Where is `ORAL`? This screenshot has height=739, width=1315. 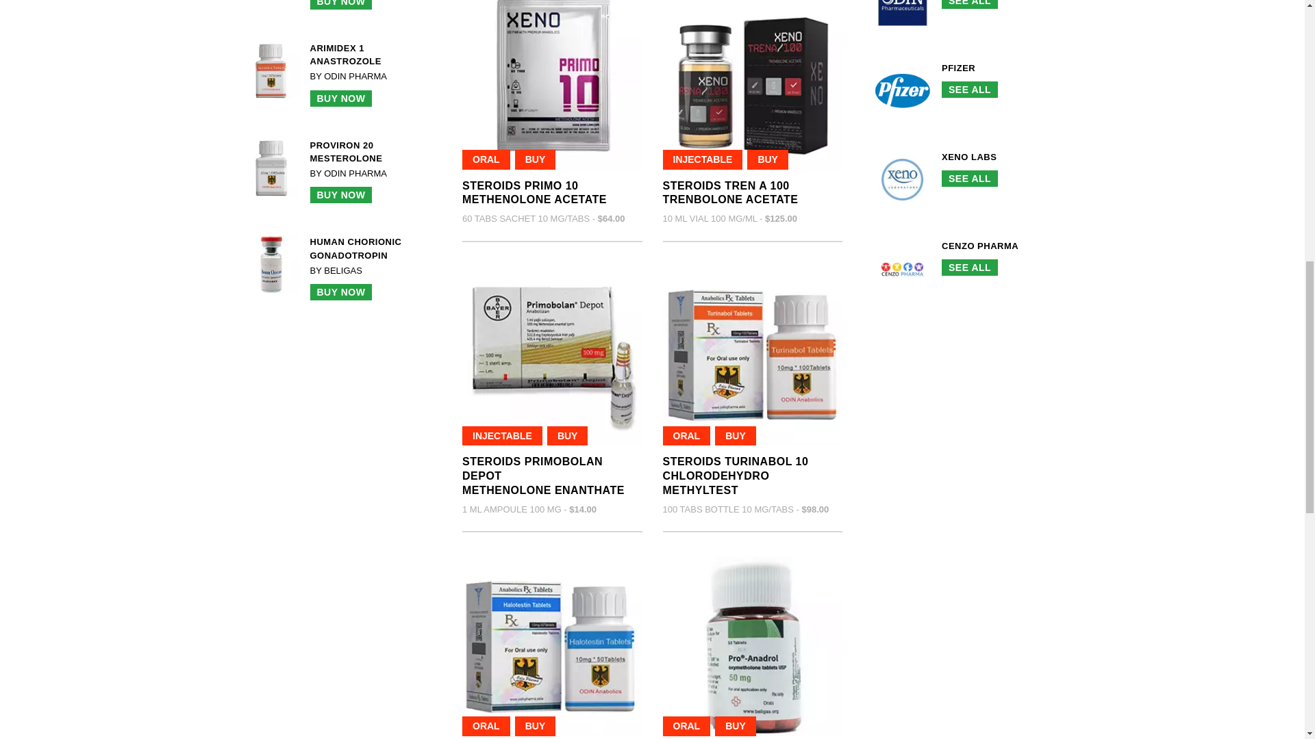 ORAL is located at coordinates (686, 437).